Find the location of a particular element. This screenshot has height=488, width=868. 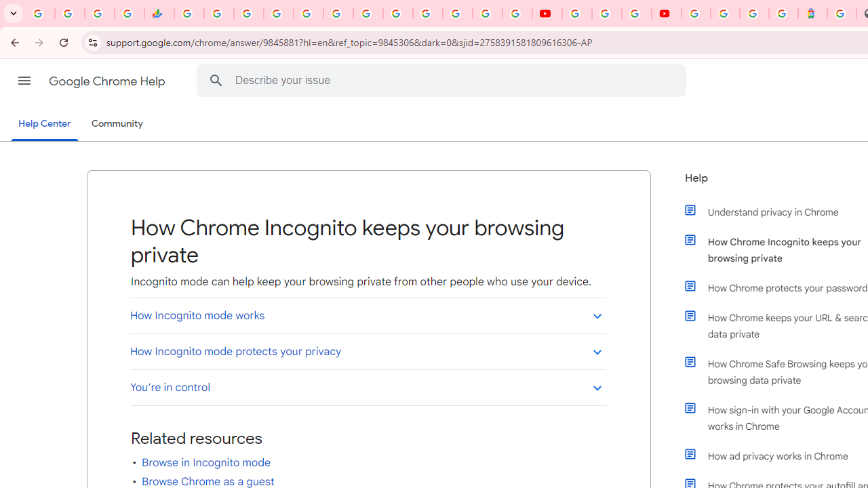

Sign in - Google Accounts is located at coordinates (696, 14).